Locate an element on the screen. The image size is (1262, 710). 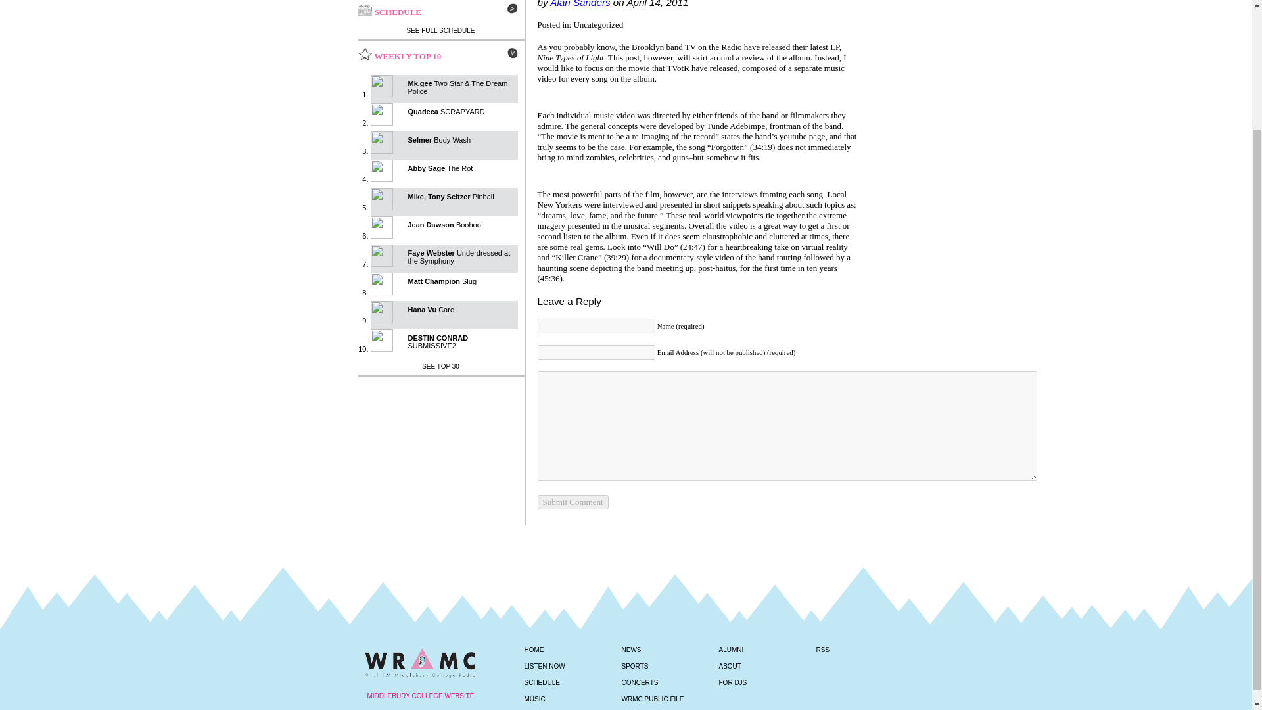
RSS is located at coordinates (626, 653).